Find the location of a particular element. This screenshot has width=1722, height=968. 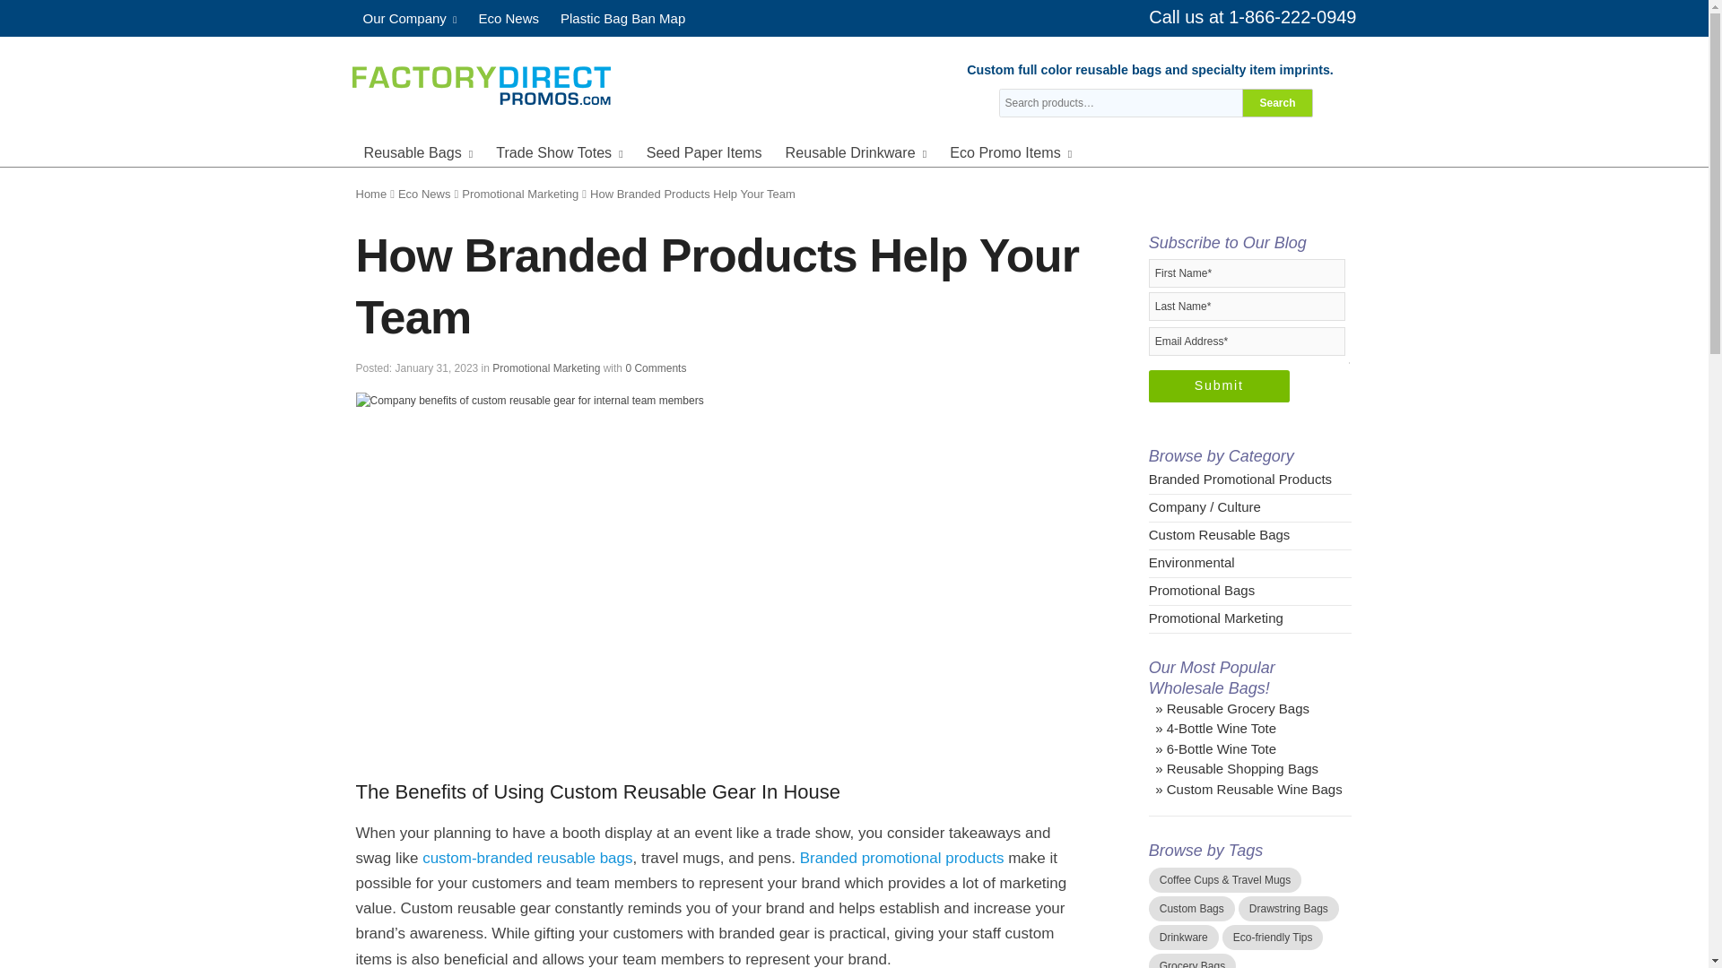

Our Company is located at coordinates (409, 18).